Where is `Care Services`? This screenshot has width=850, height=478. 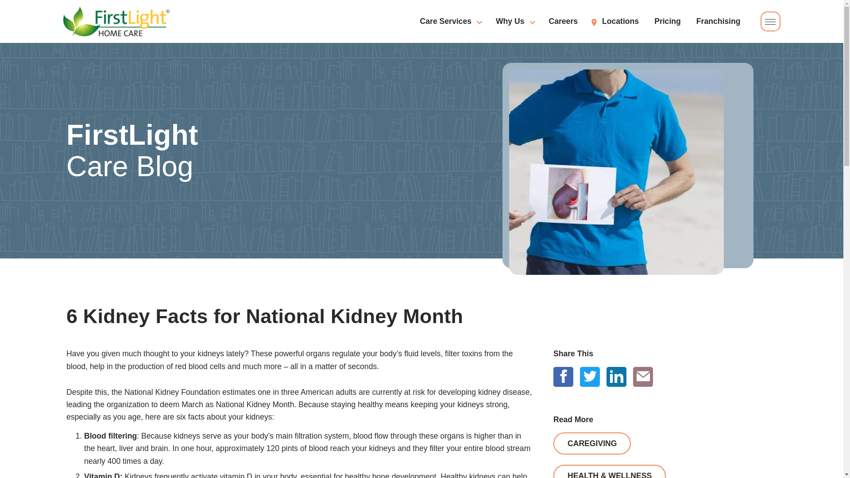 Care Services is located at coordinates (668, 21).